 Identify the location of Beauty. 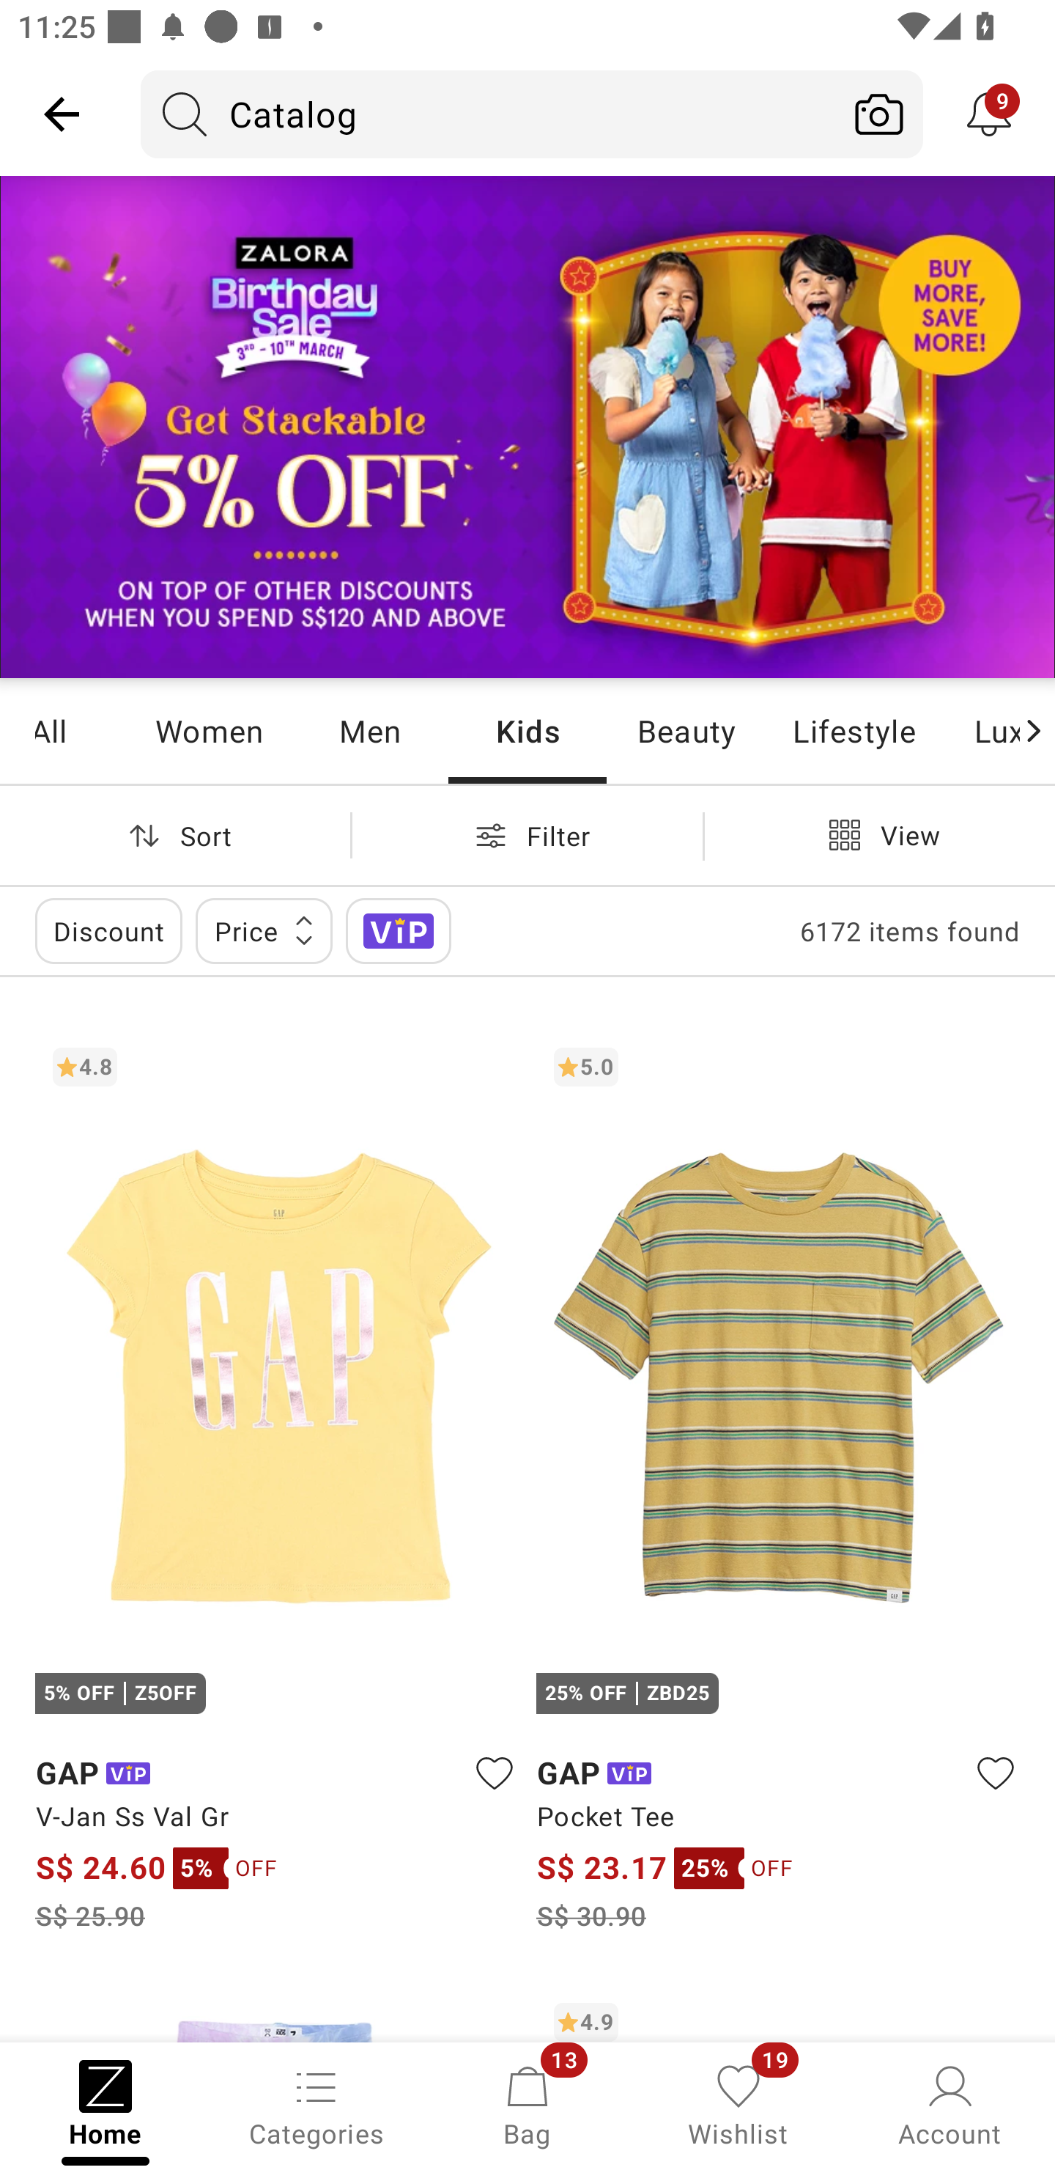
(686, 730).